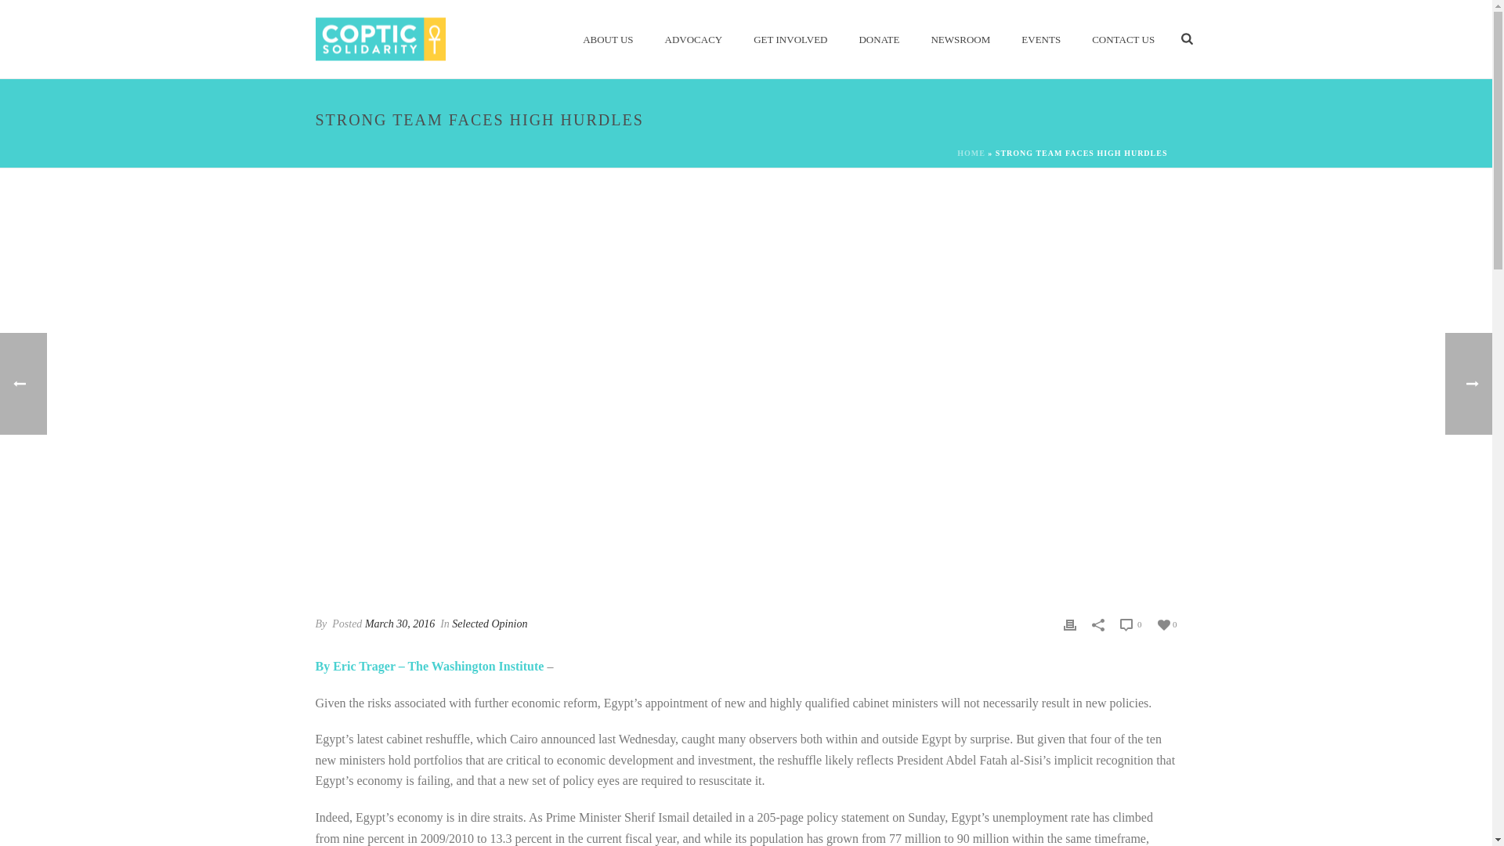 The height and width of the screenshot is (846, 1504). What do you see at coordinates (694, 39) in the screenshot?
I see `ADVOCACY` at bounding box center [694, 39].